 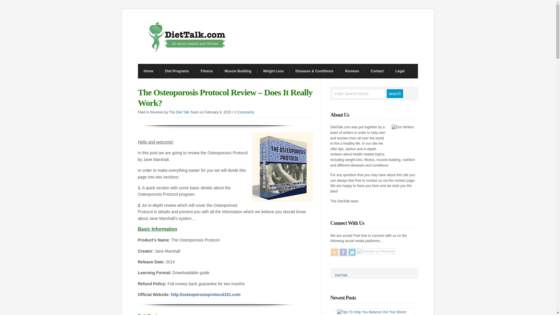 What do you see at coordinates (343, 252) in the screenshot?
I see `Connect on Facebook` at bounding box center [343, 252].